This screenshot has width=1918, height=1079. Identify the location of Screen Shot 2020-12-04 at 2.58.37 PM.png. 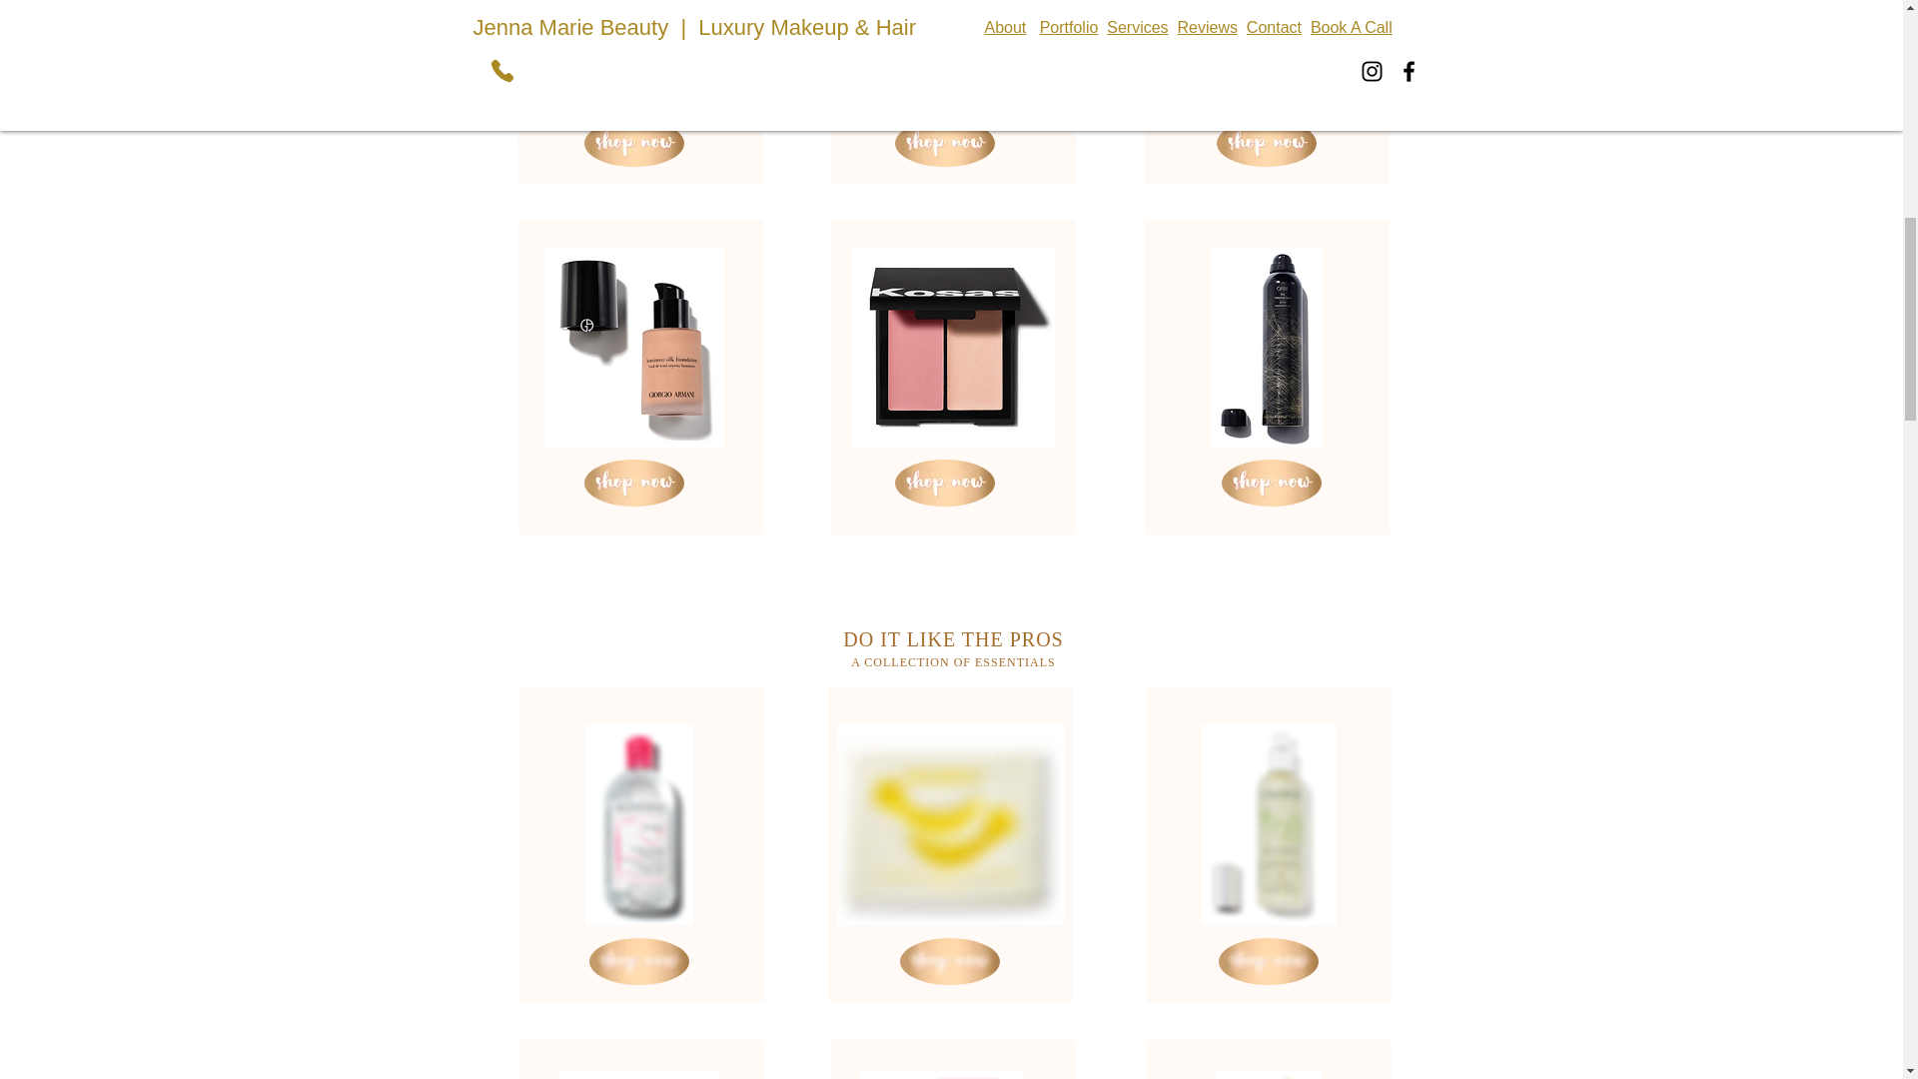
(952, 348).